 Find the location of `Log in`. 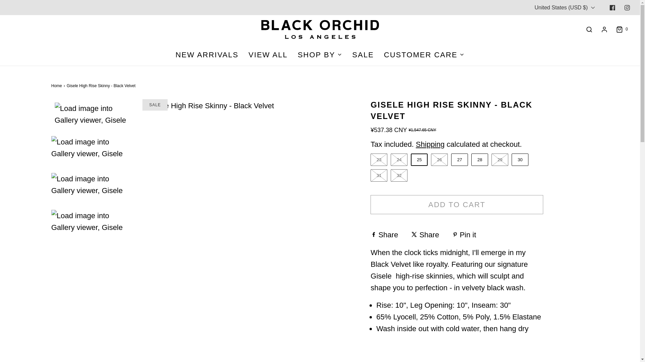

Log in is located at coordinates (604, 29).